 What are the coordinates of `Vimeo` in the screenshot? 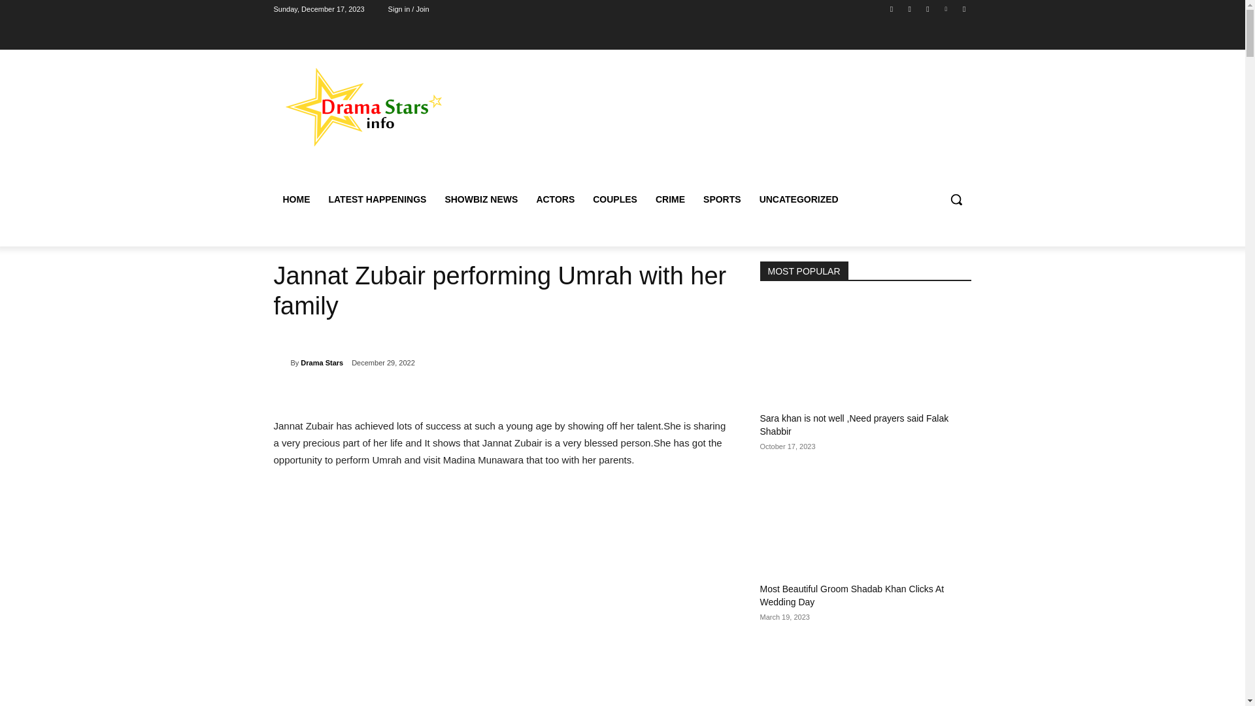 It's located at (946, 8).